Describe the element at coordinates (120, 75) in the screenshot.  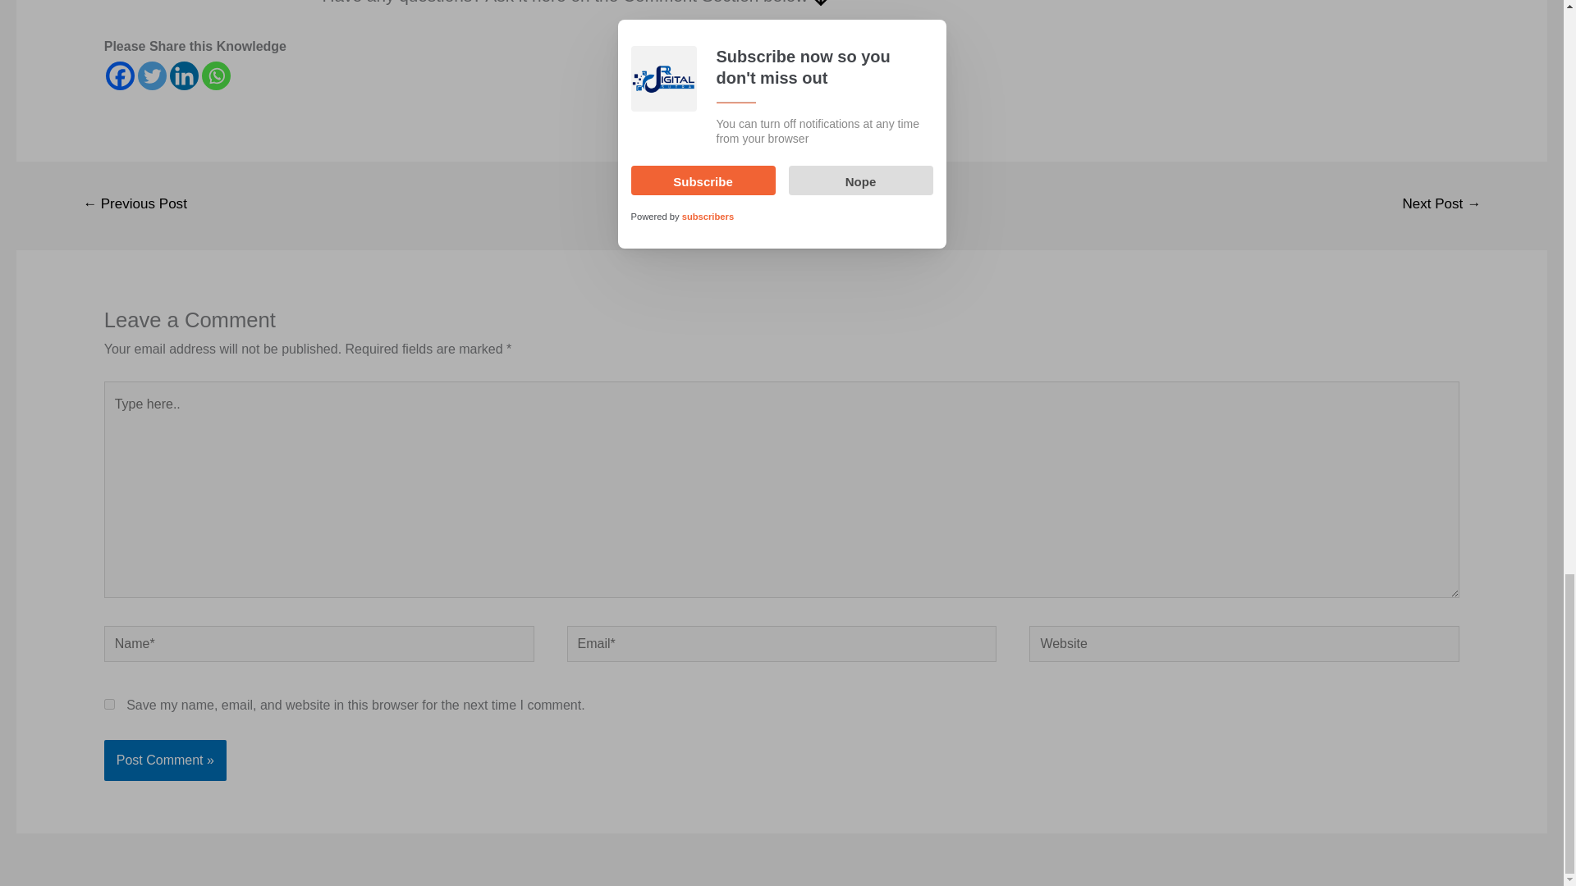
I see `Facebook` at that location.